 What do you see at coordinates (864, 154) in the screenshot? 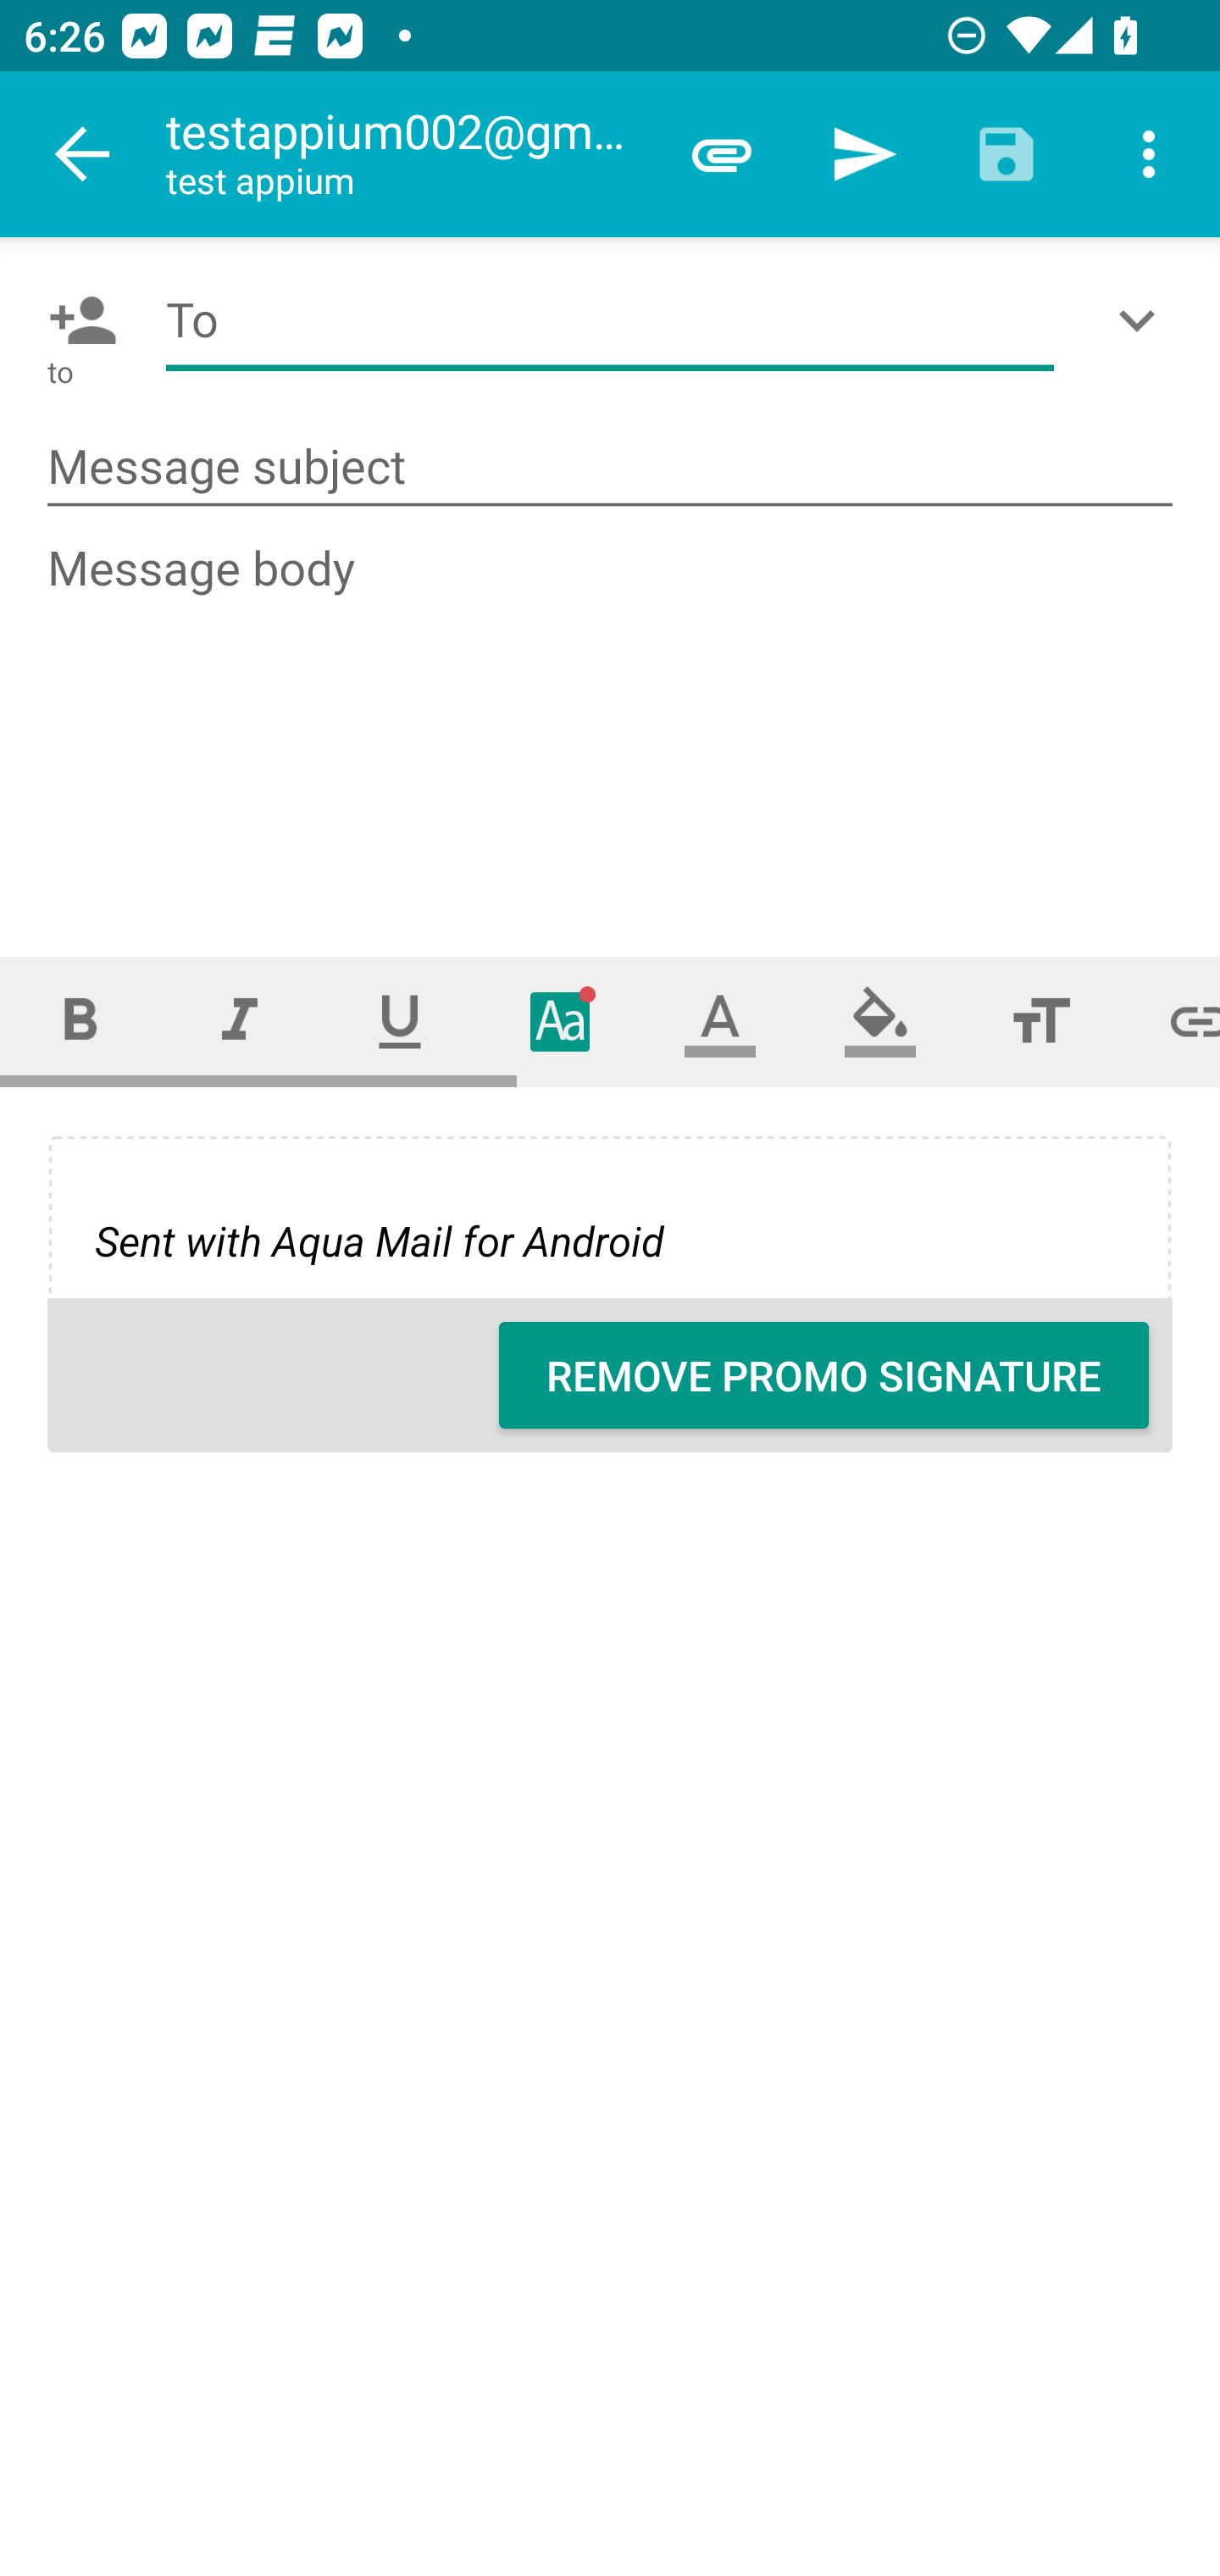
I see `Send` at bounding box center [864, 154].